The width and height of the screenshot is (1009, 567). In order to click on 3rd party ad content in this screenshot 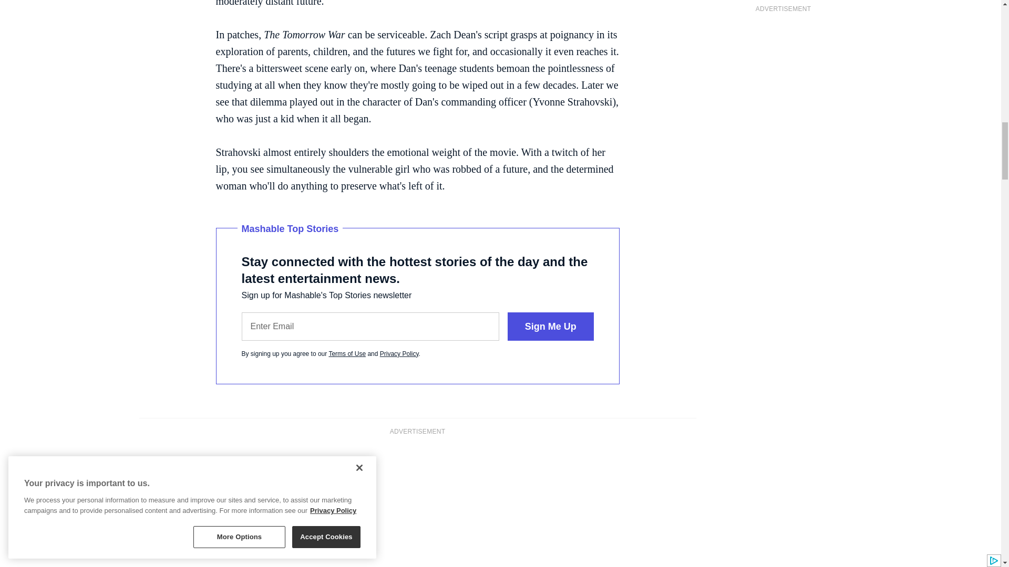, I will do `click(417, 507)`.